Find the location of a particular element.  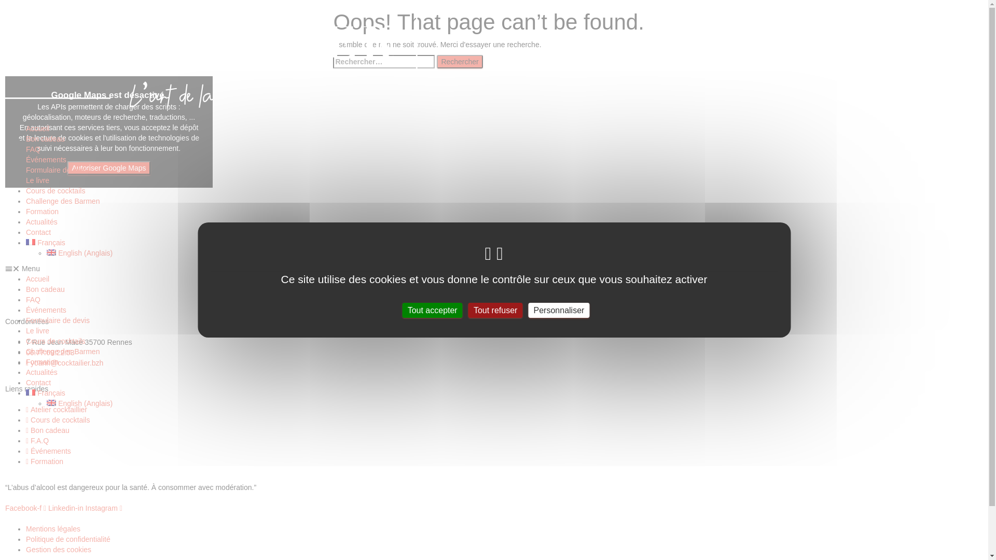

Contact is located at coordinates (38, 383).